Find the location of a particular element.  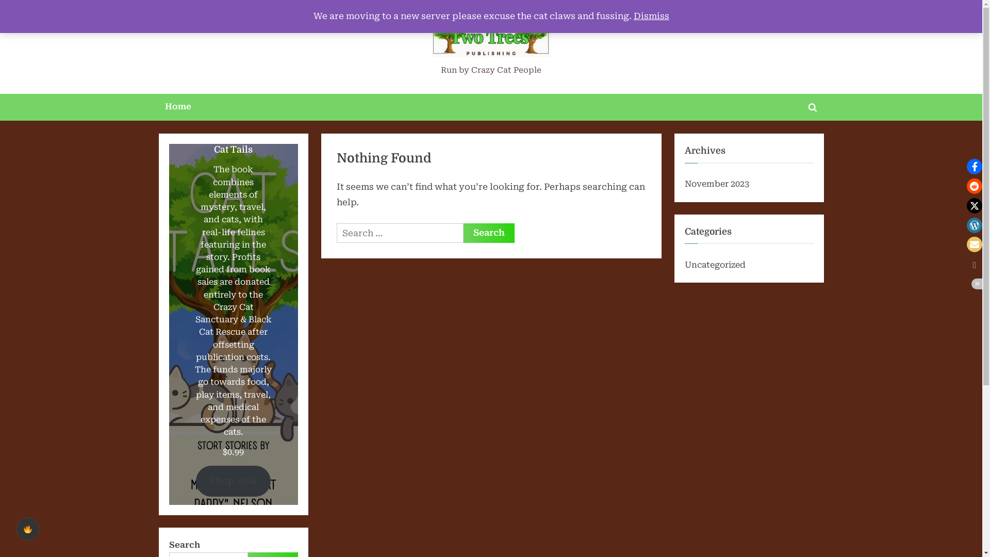

November 2023 is located at coordinates (717, 184).